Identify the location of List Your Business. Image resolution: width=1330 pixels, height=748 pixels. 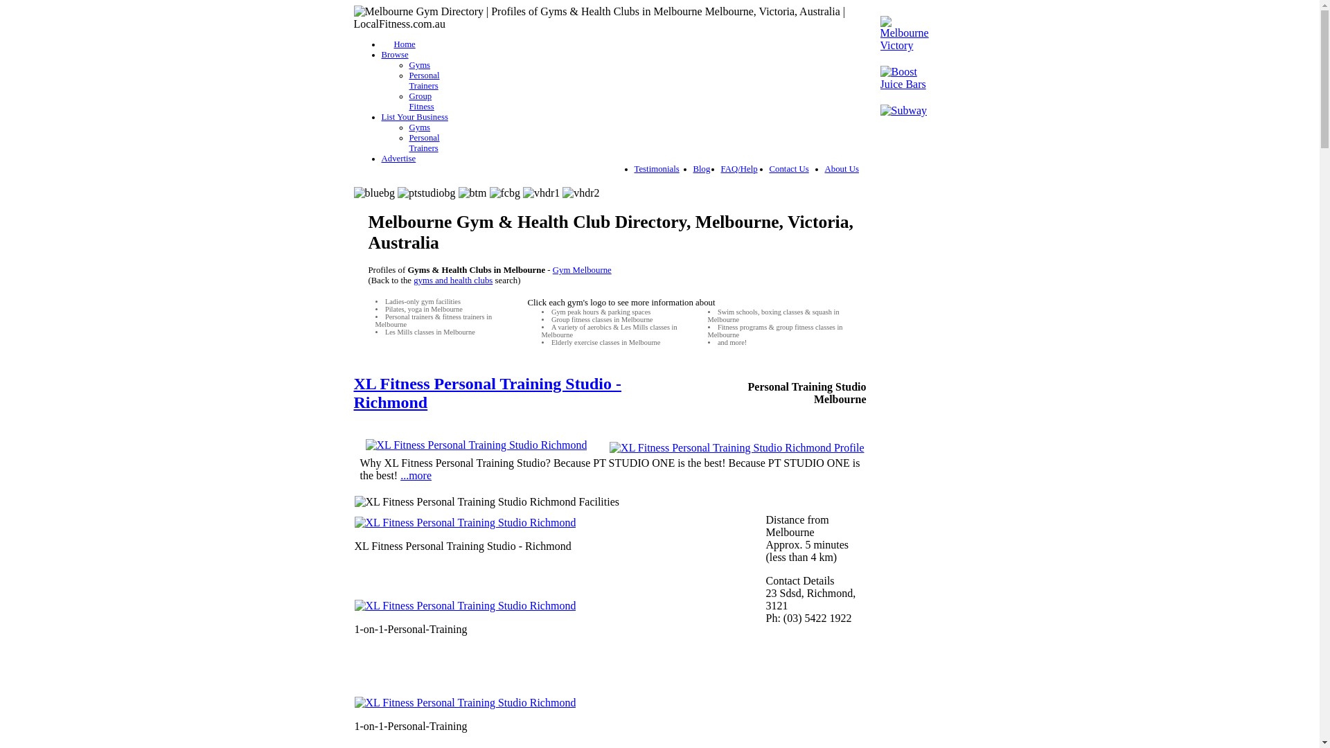
(414, 117).